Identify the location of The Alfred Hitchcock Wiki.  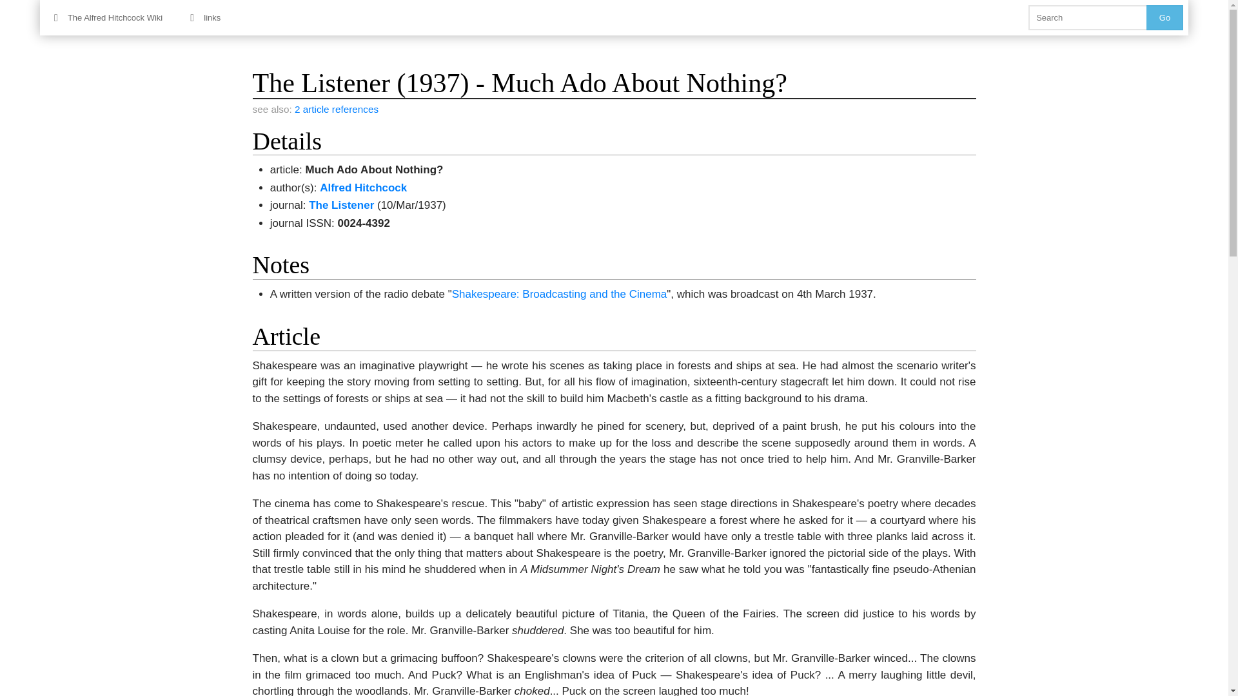
(108, 17).